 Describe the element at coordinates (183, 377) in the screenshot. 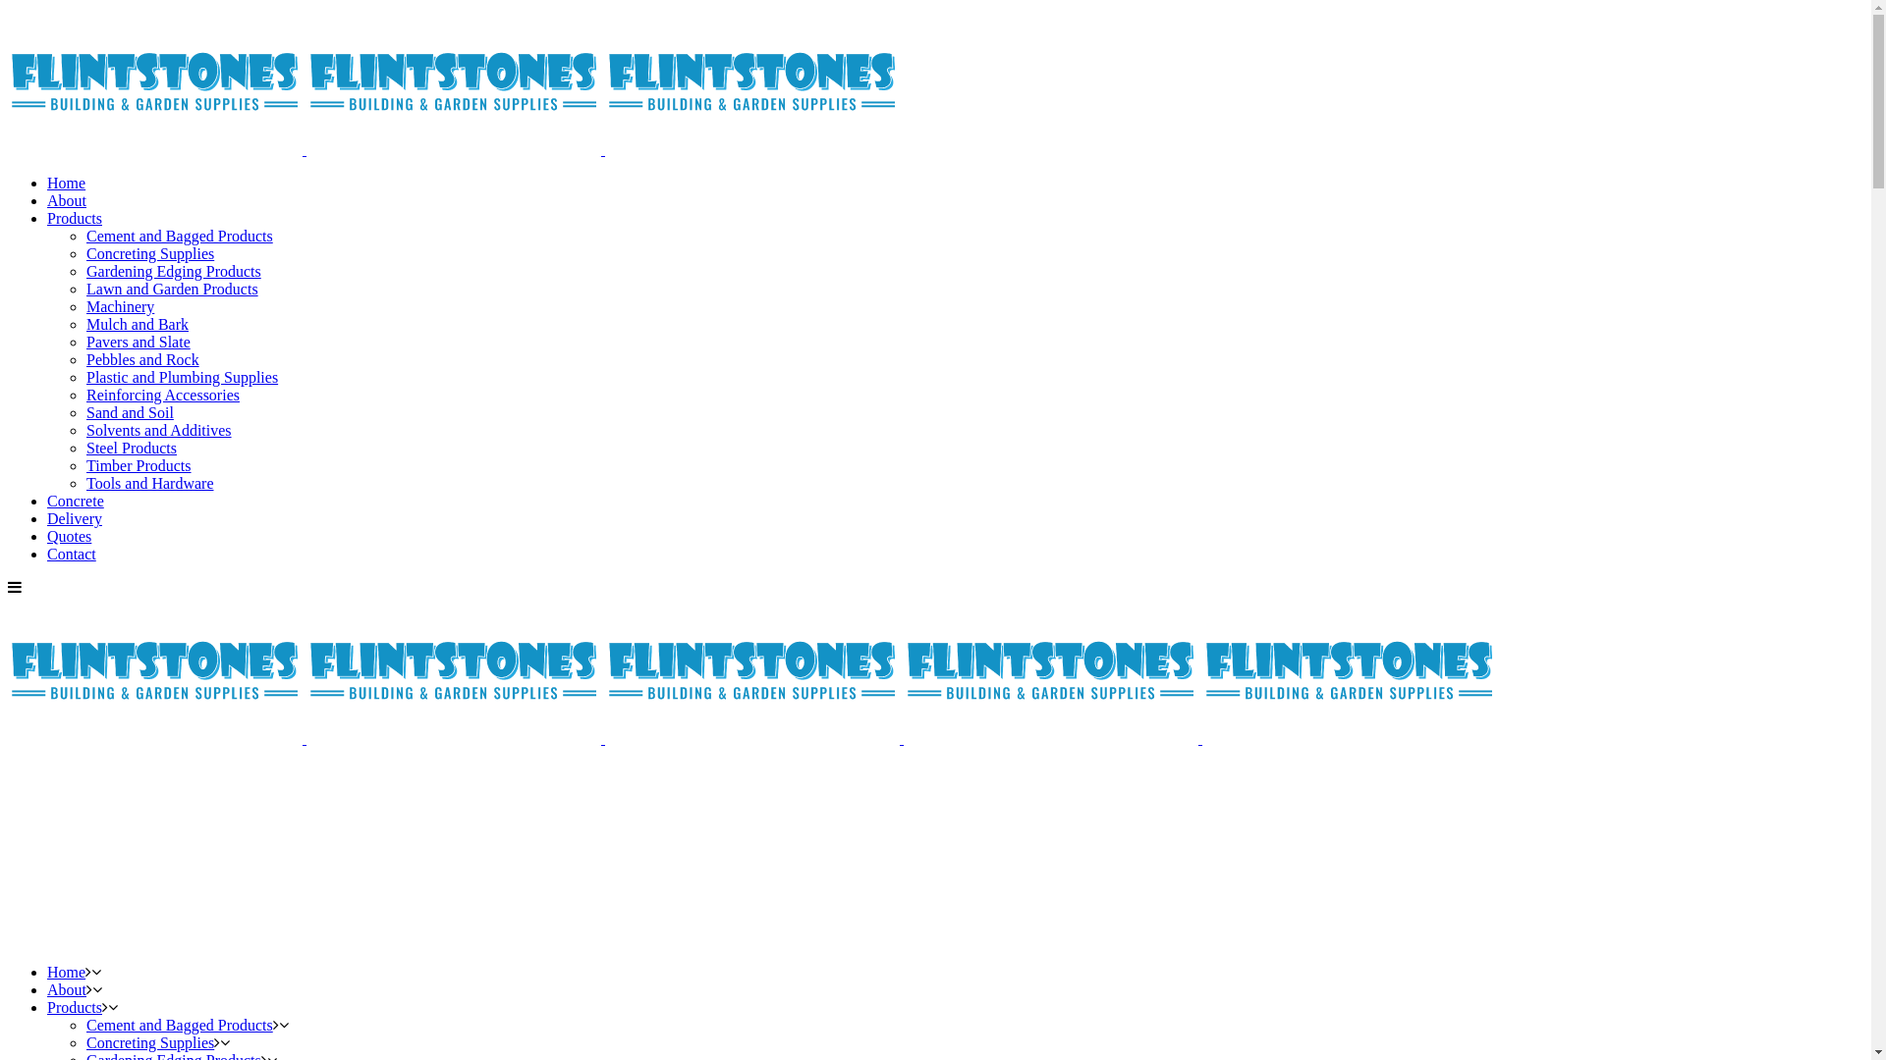

I see `Plastic and Plumbing Supplies` at that location.